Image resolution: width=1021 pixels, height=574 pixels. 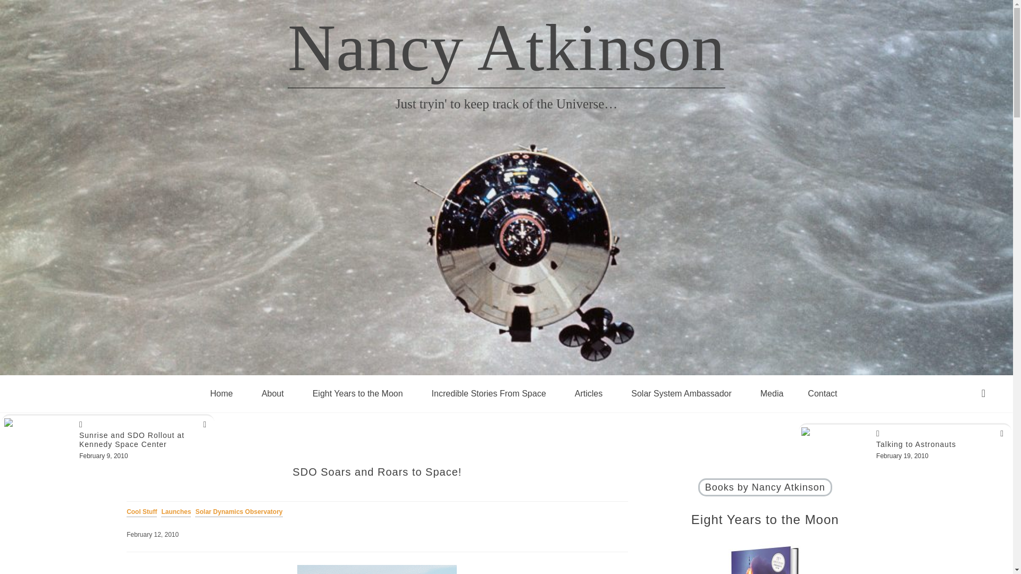 What do you see at coordinates (822, 393) in the screenshot?
I see `Contact` at bounding box center [822, 393].